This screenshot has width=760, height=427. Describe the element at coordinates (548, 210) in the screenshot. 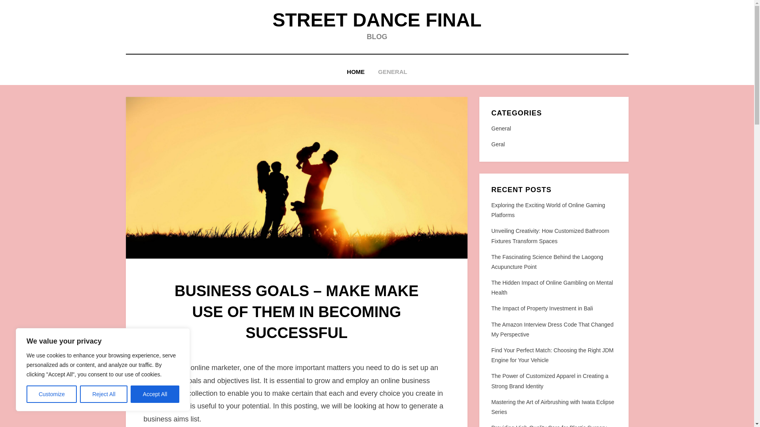

I see `Exploring the Exciting World of Online Gaming Platforms` at that location.